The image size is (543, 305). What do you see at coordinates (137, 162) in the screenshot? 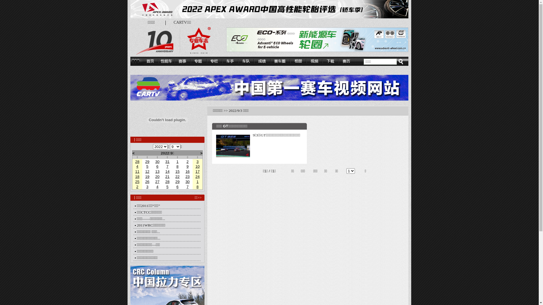
I see `28` at bounding box center [137, 162].